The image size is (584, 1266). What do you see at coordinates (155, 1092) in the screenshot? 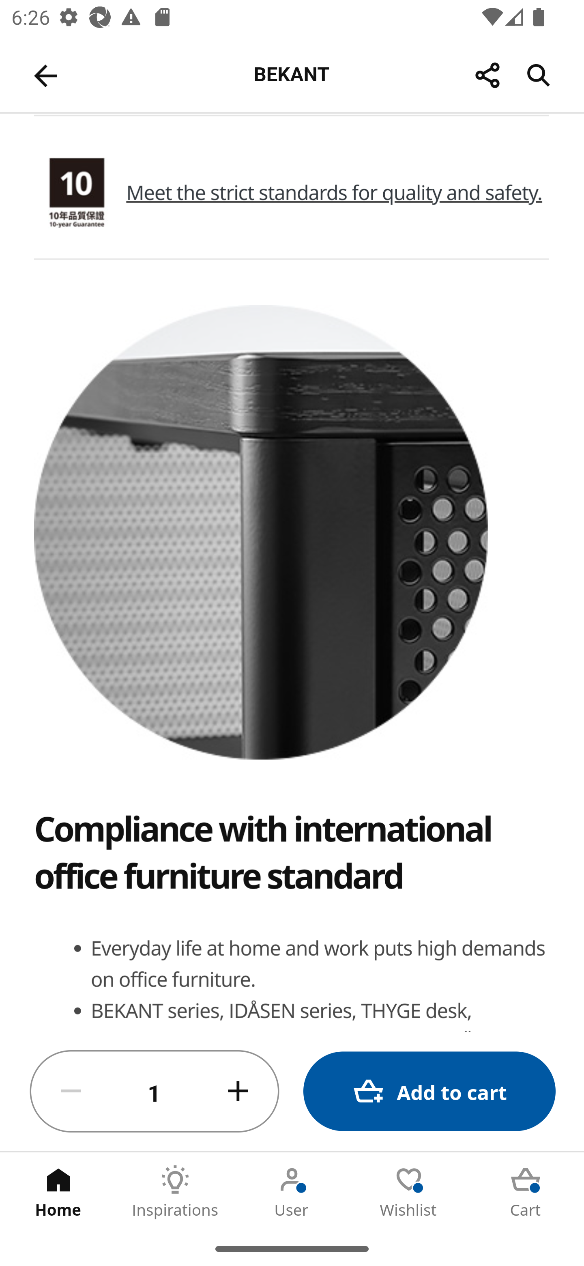
I see `1` at bounding box center [155, 1092].